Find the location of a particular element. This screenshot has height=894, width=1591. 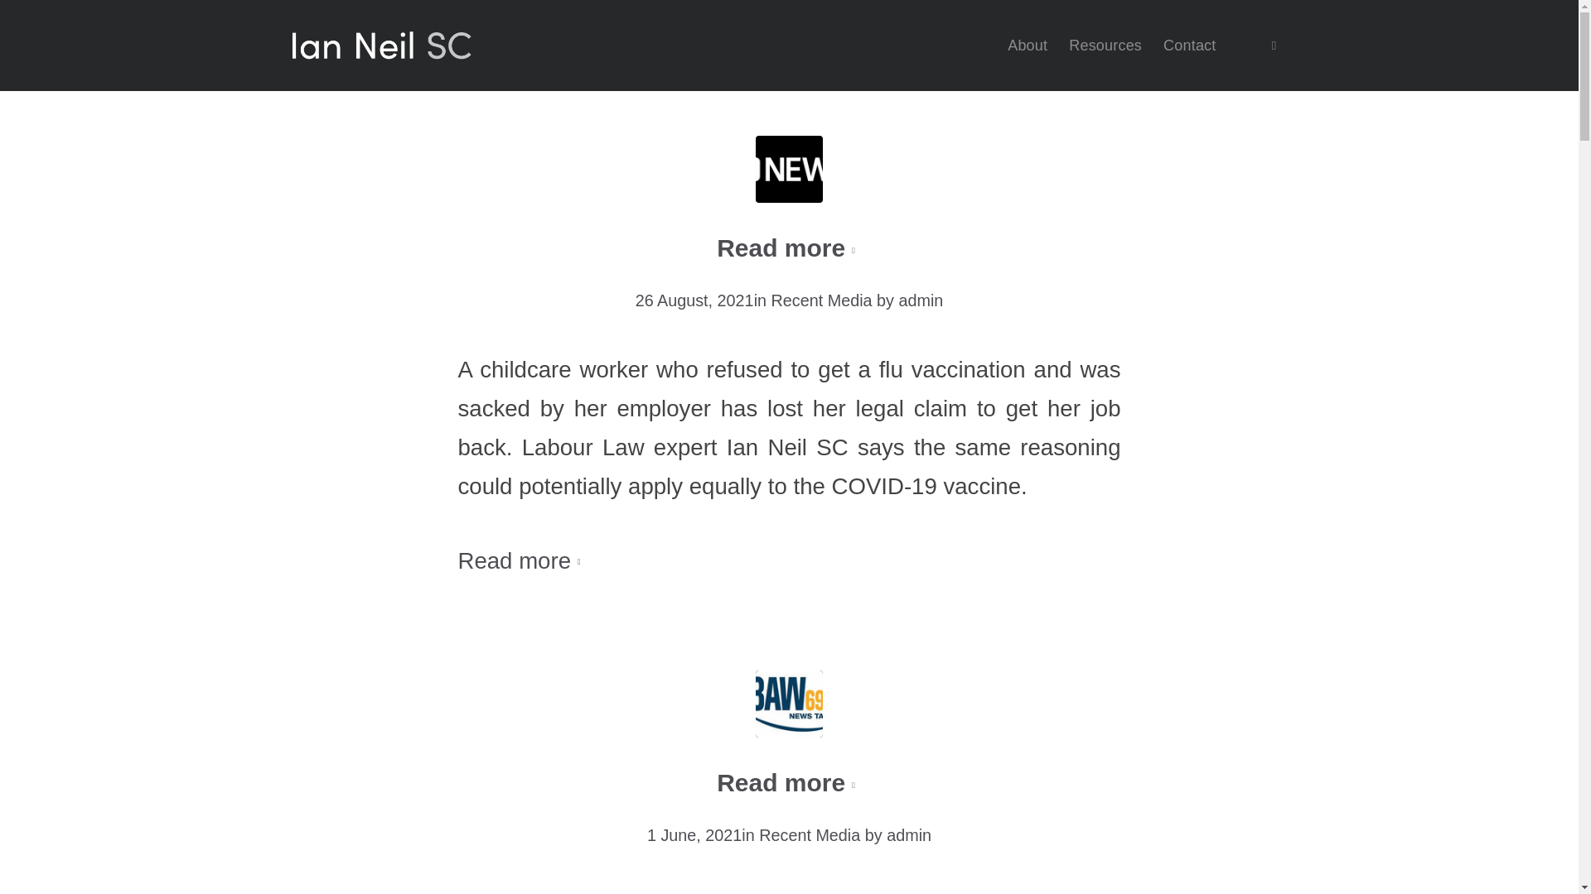

Resources is located at coordinates (1105, 46).